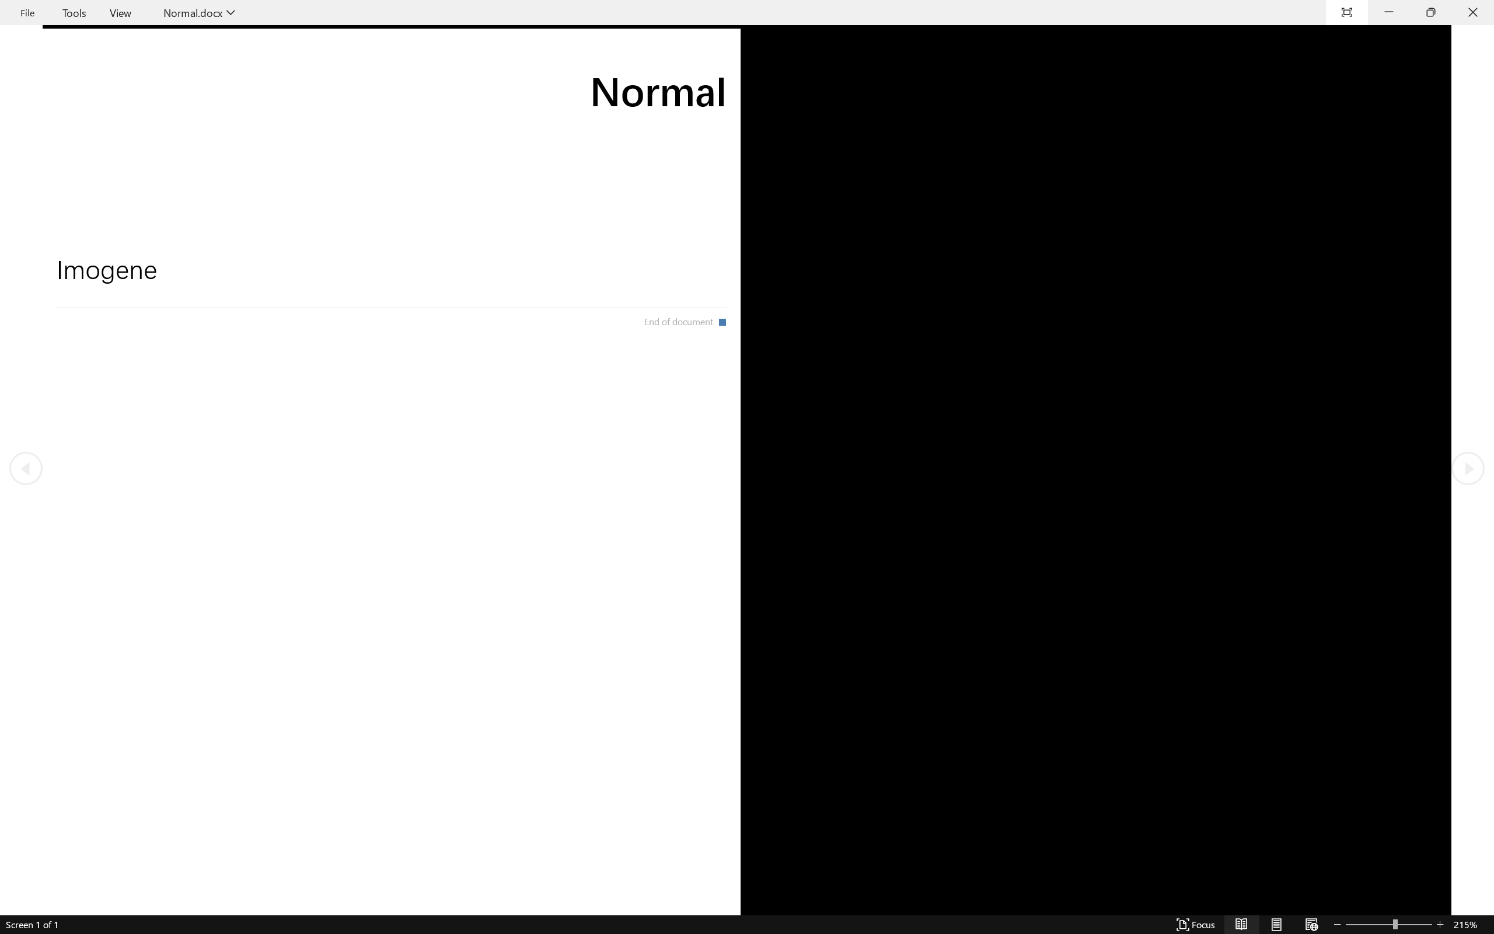  Describe the element at coordinates (148, 51) in the screenshot. I see `Layout` at that location.